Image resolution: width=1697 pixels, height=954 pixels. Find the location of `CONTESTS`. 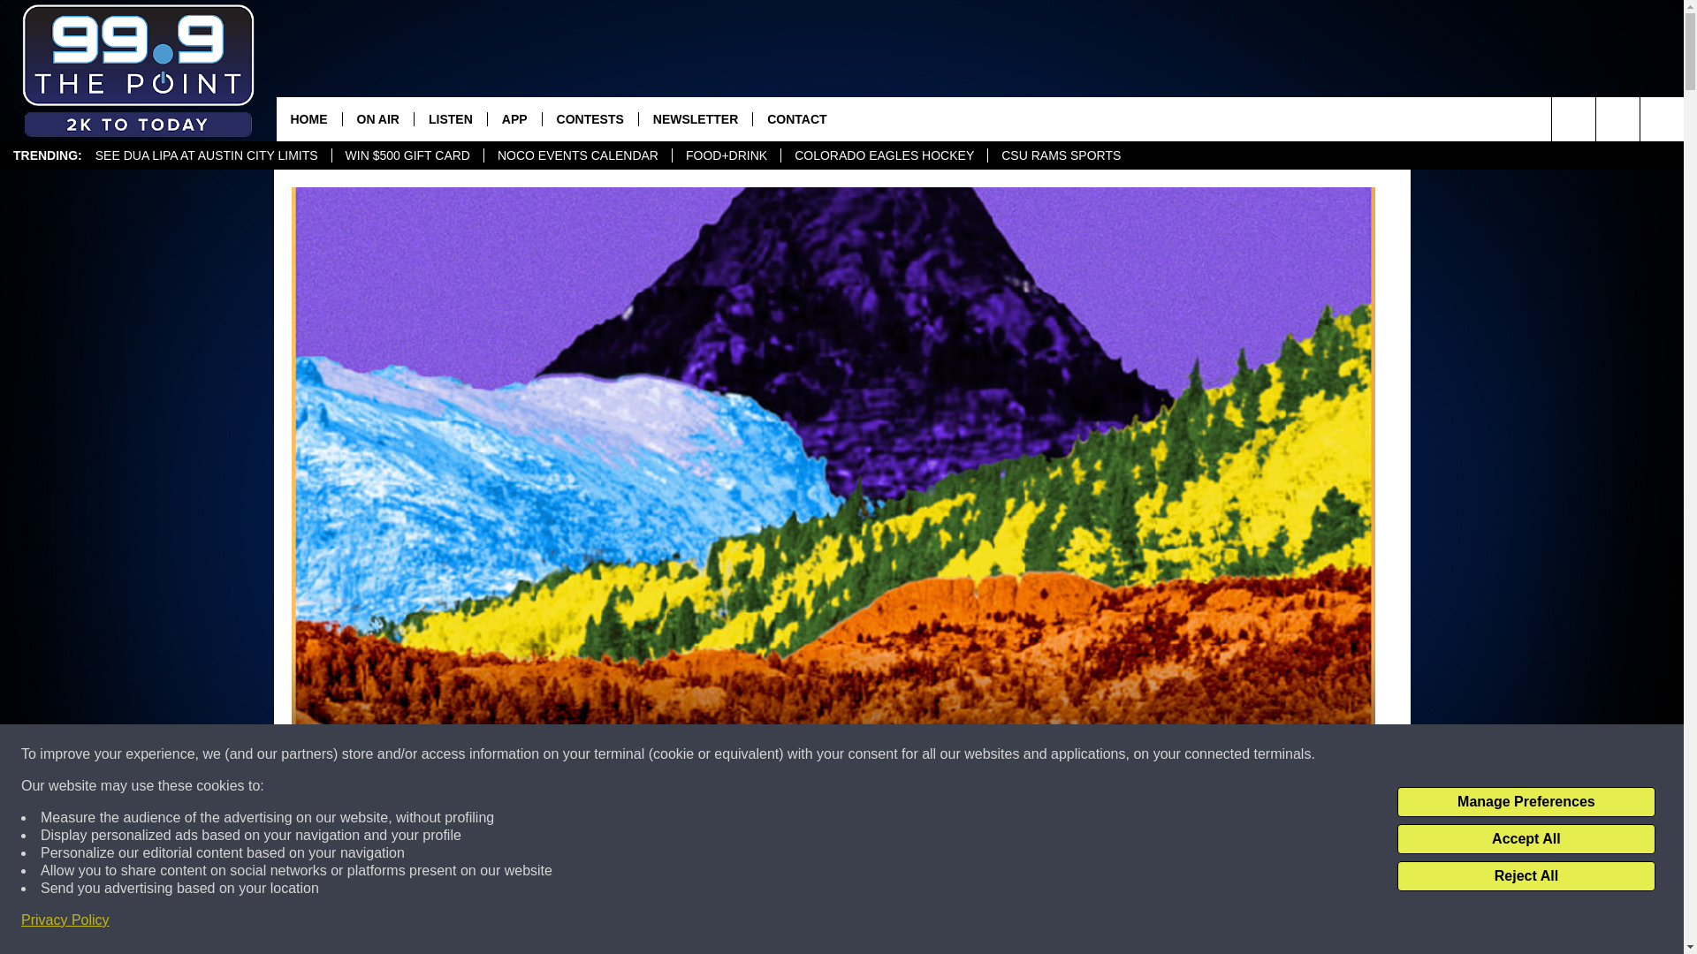

CONTESTS is located at coordinates (589, 118).